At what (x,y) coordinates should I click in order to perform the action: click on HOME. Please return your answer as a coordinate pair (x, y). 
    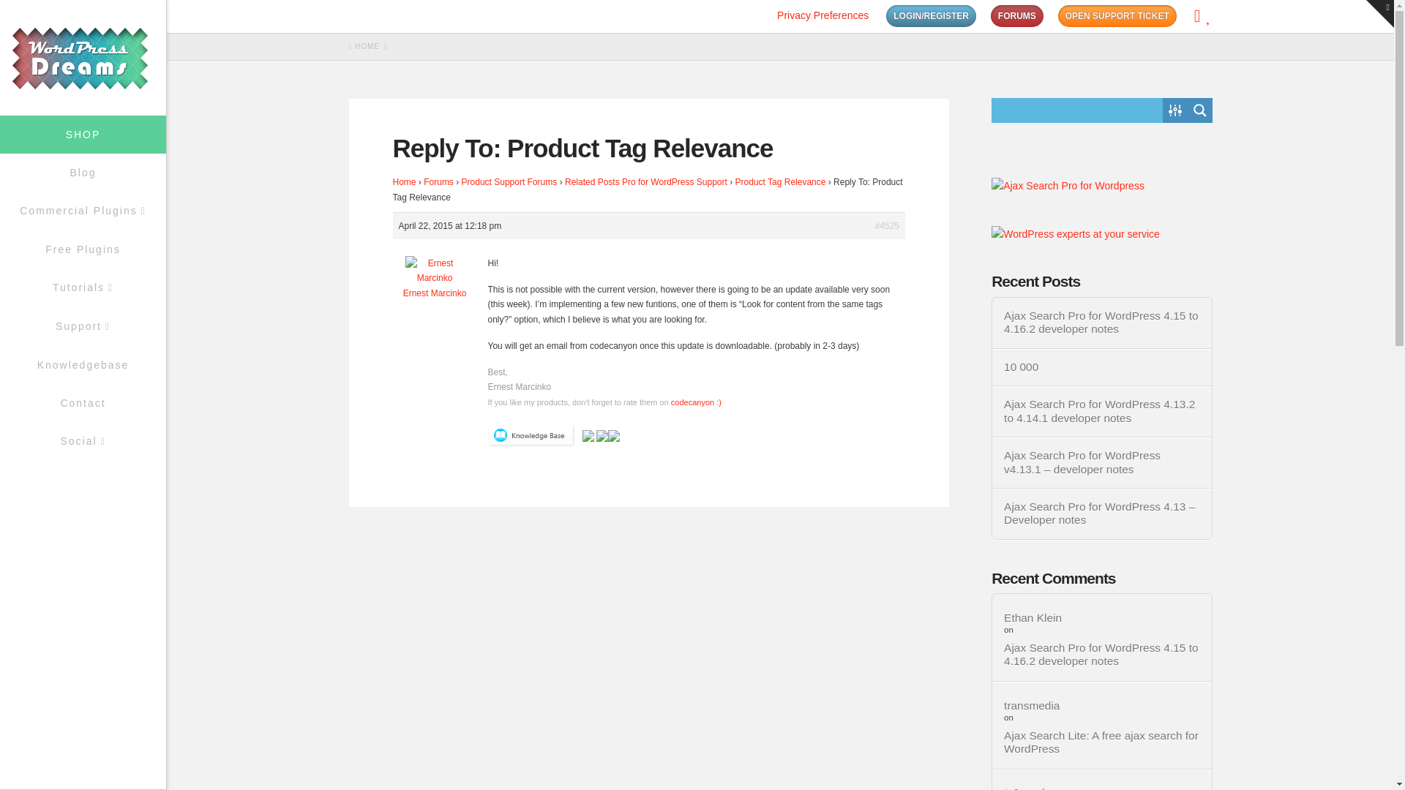
    Looking at the image, I should click on (364, 47).